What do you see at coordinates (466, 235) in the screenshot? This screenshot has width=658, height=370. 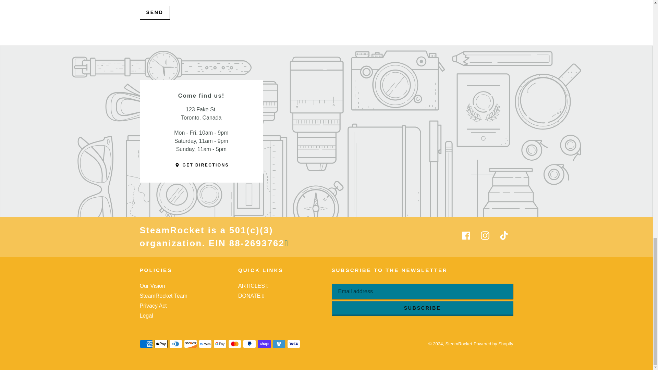 I see `Facebook` at bounding box center [466, 235].